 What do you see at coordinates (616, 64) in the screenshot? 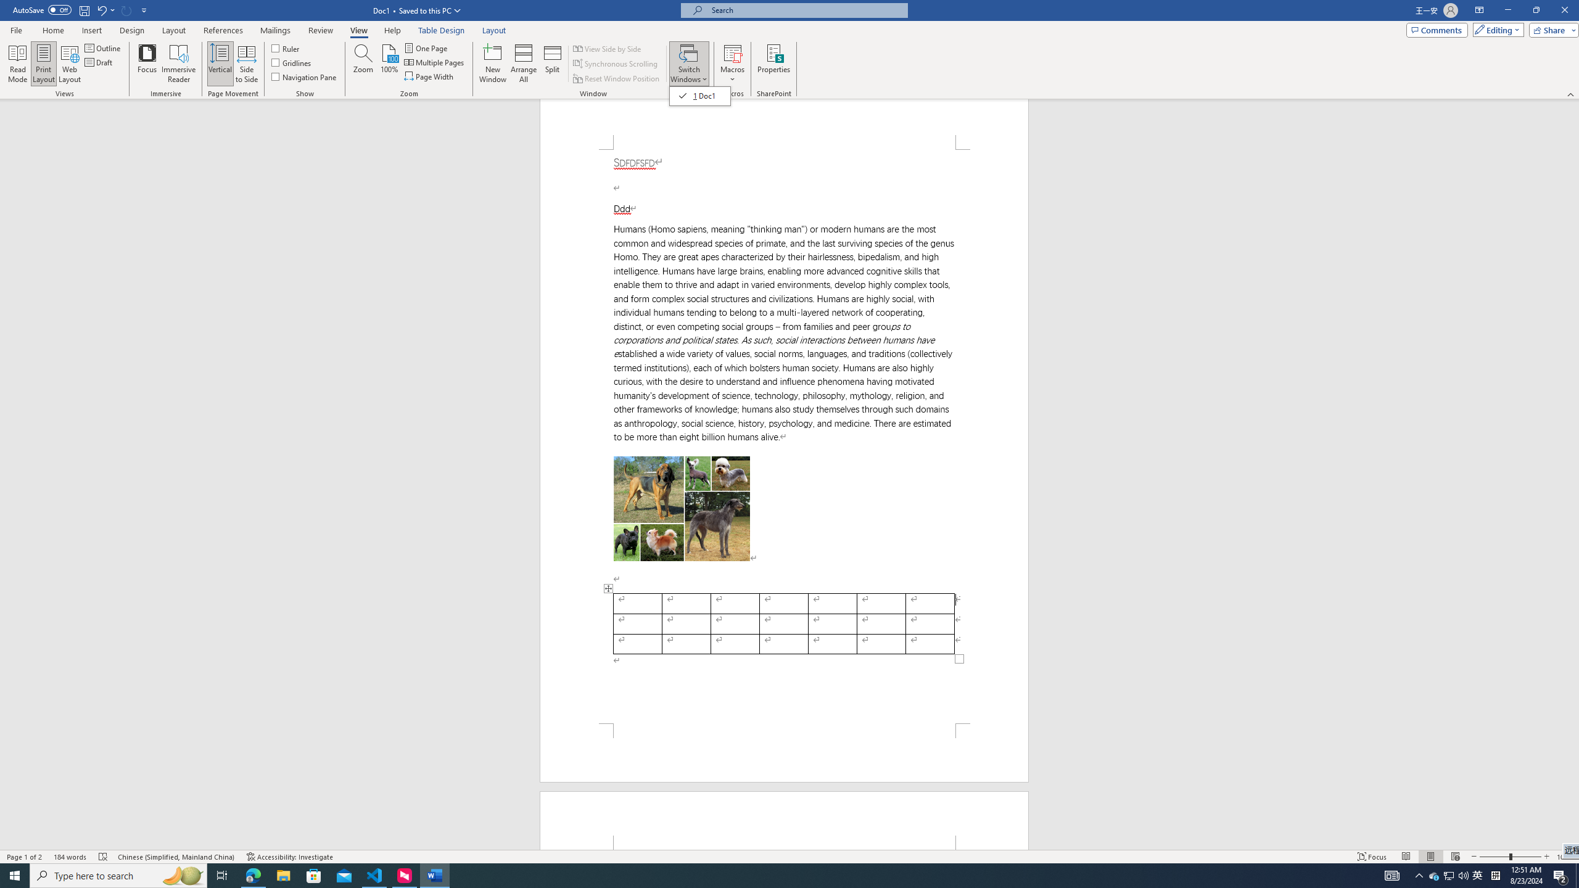
I see `Synchronous Scrolling` at bounding box center [616, 64].